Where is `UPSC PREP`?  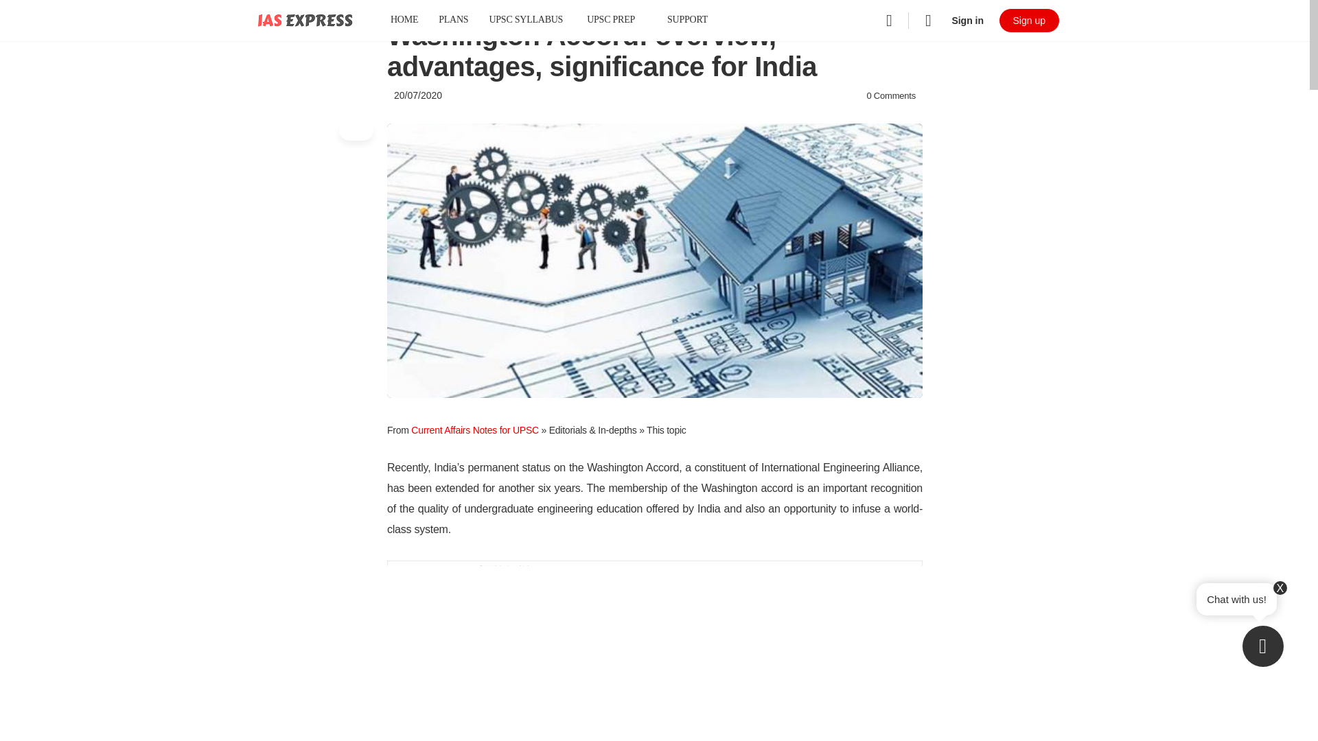
UPSC PREP is located at coordinates (616, 21).